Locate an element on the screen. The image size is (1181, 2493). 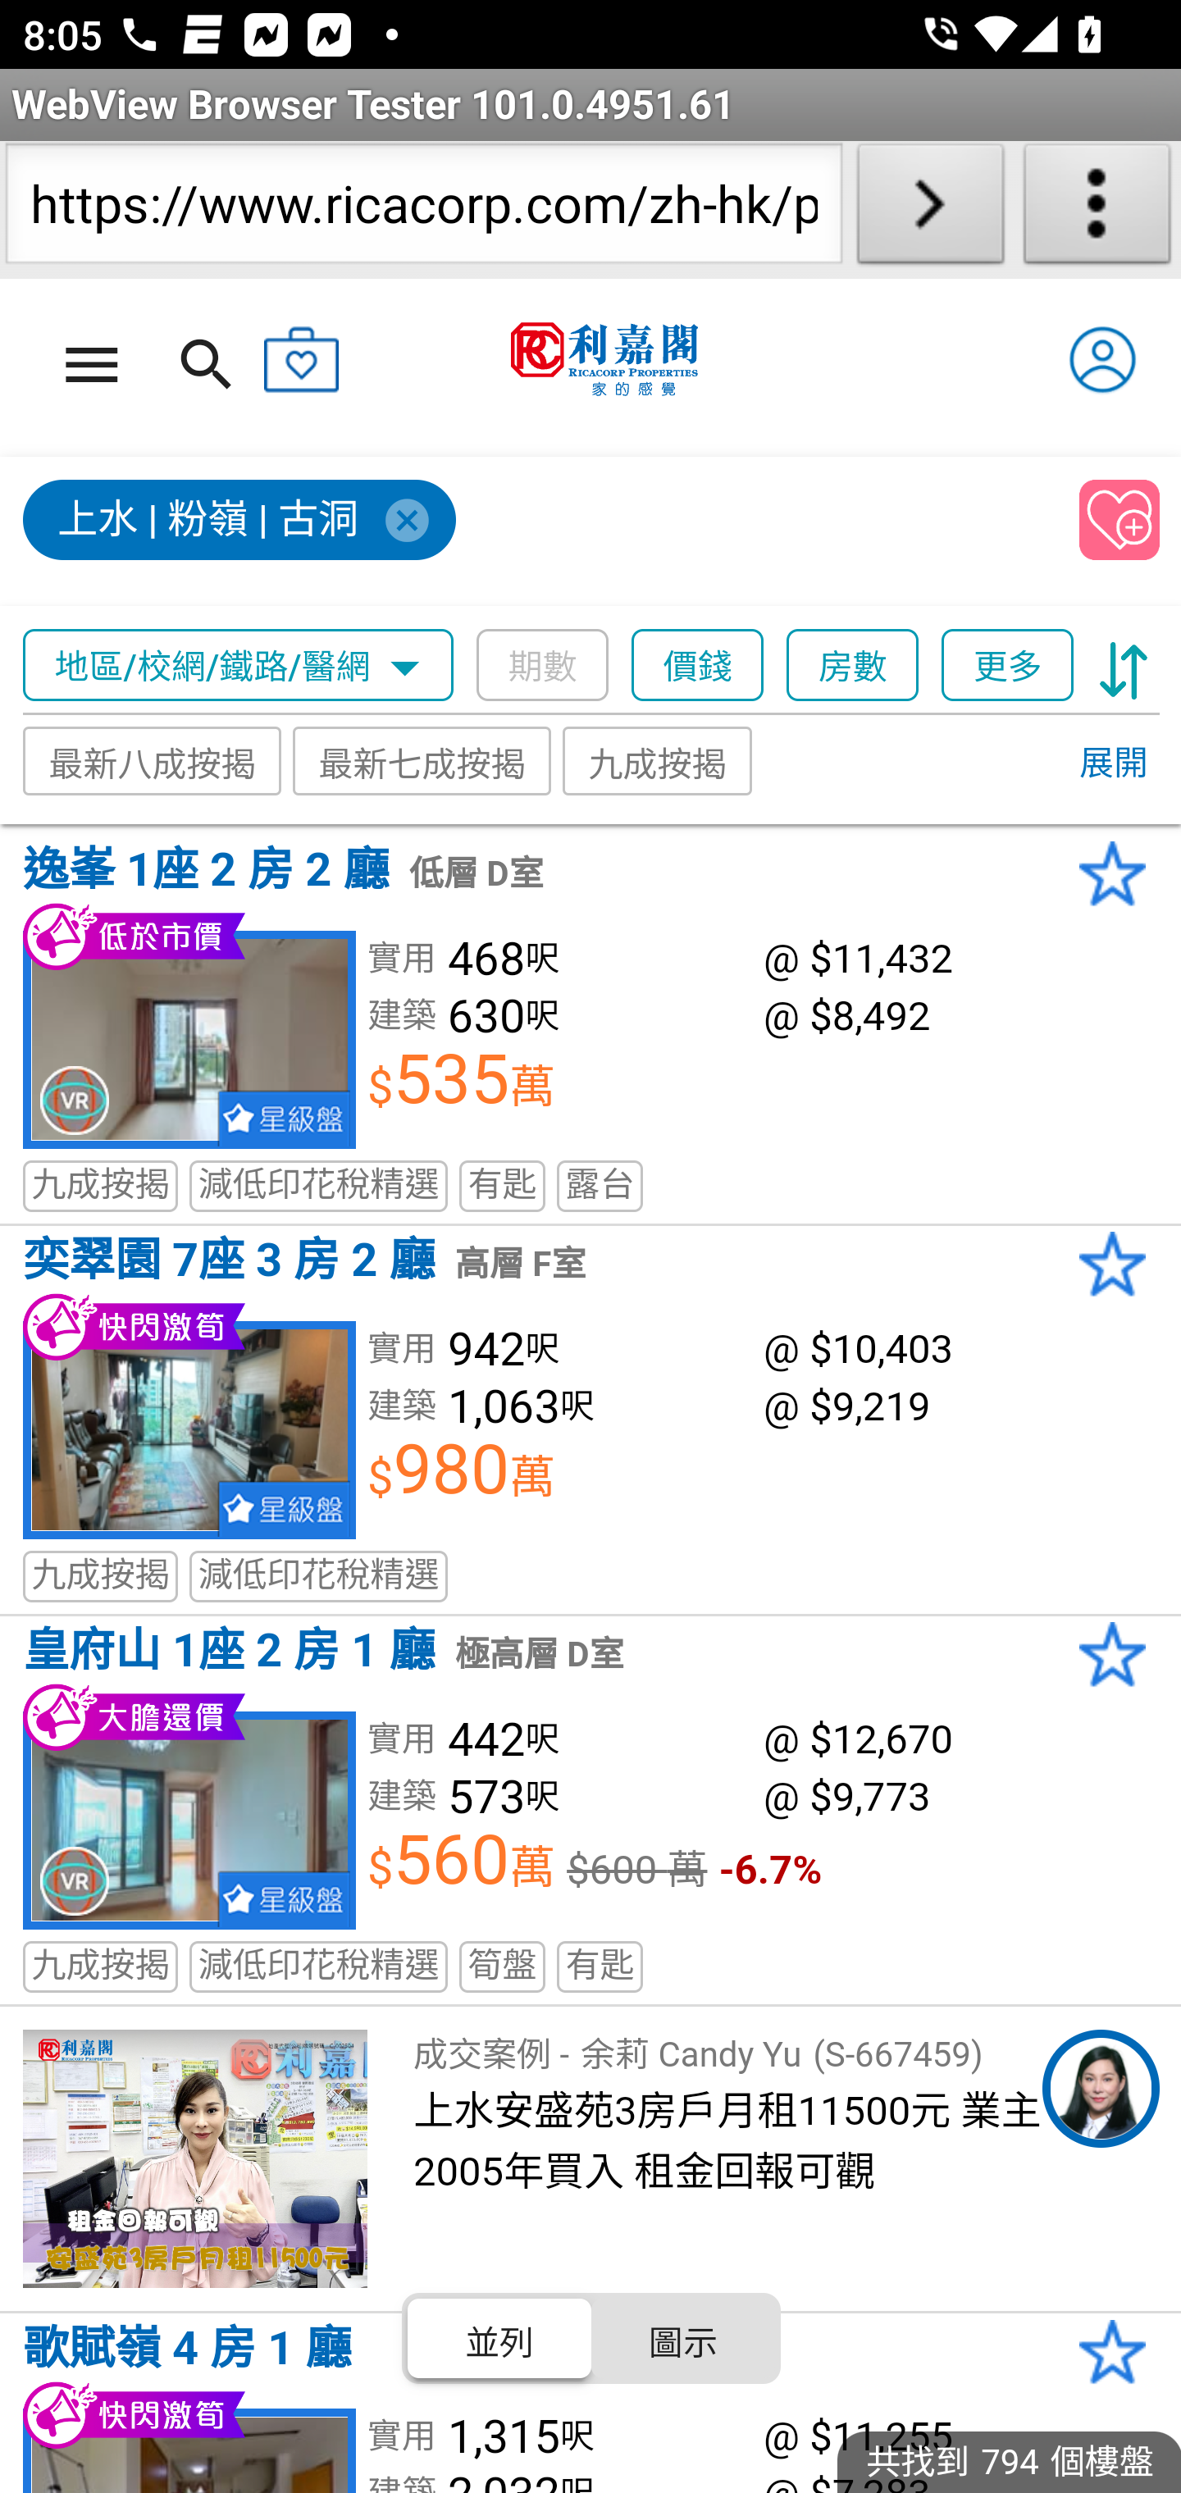
最新七成按揭 is located at coordinates (423, 761).